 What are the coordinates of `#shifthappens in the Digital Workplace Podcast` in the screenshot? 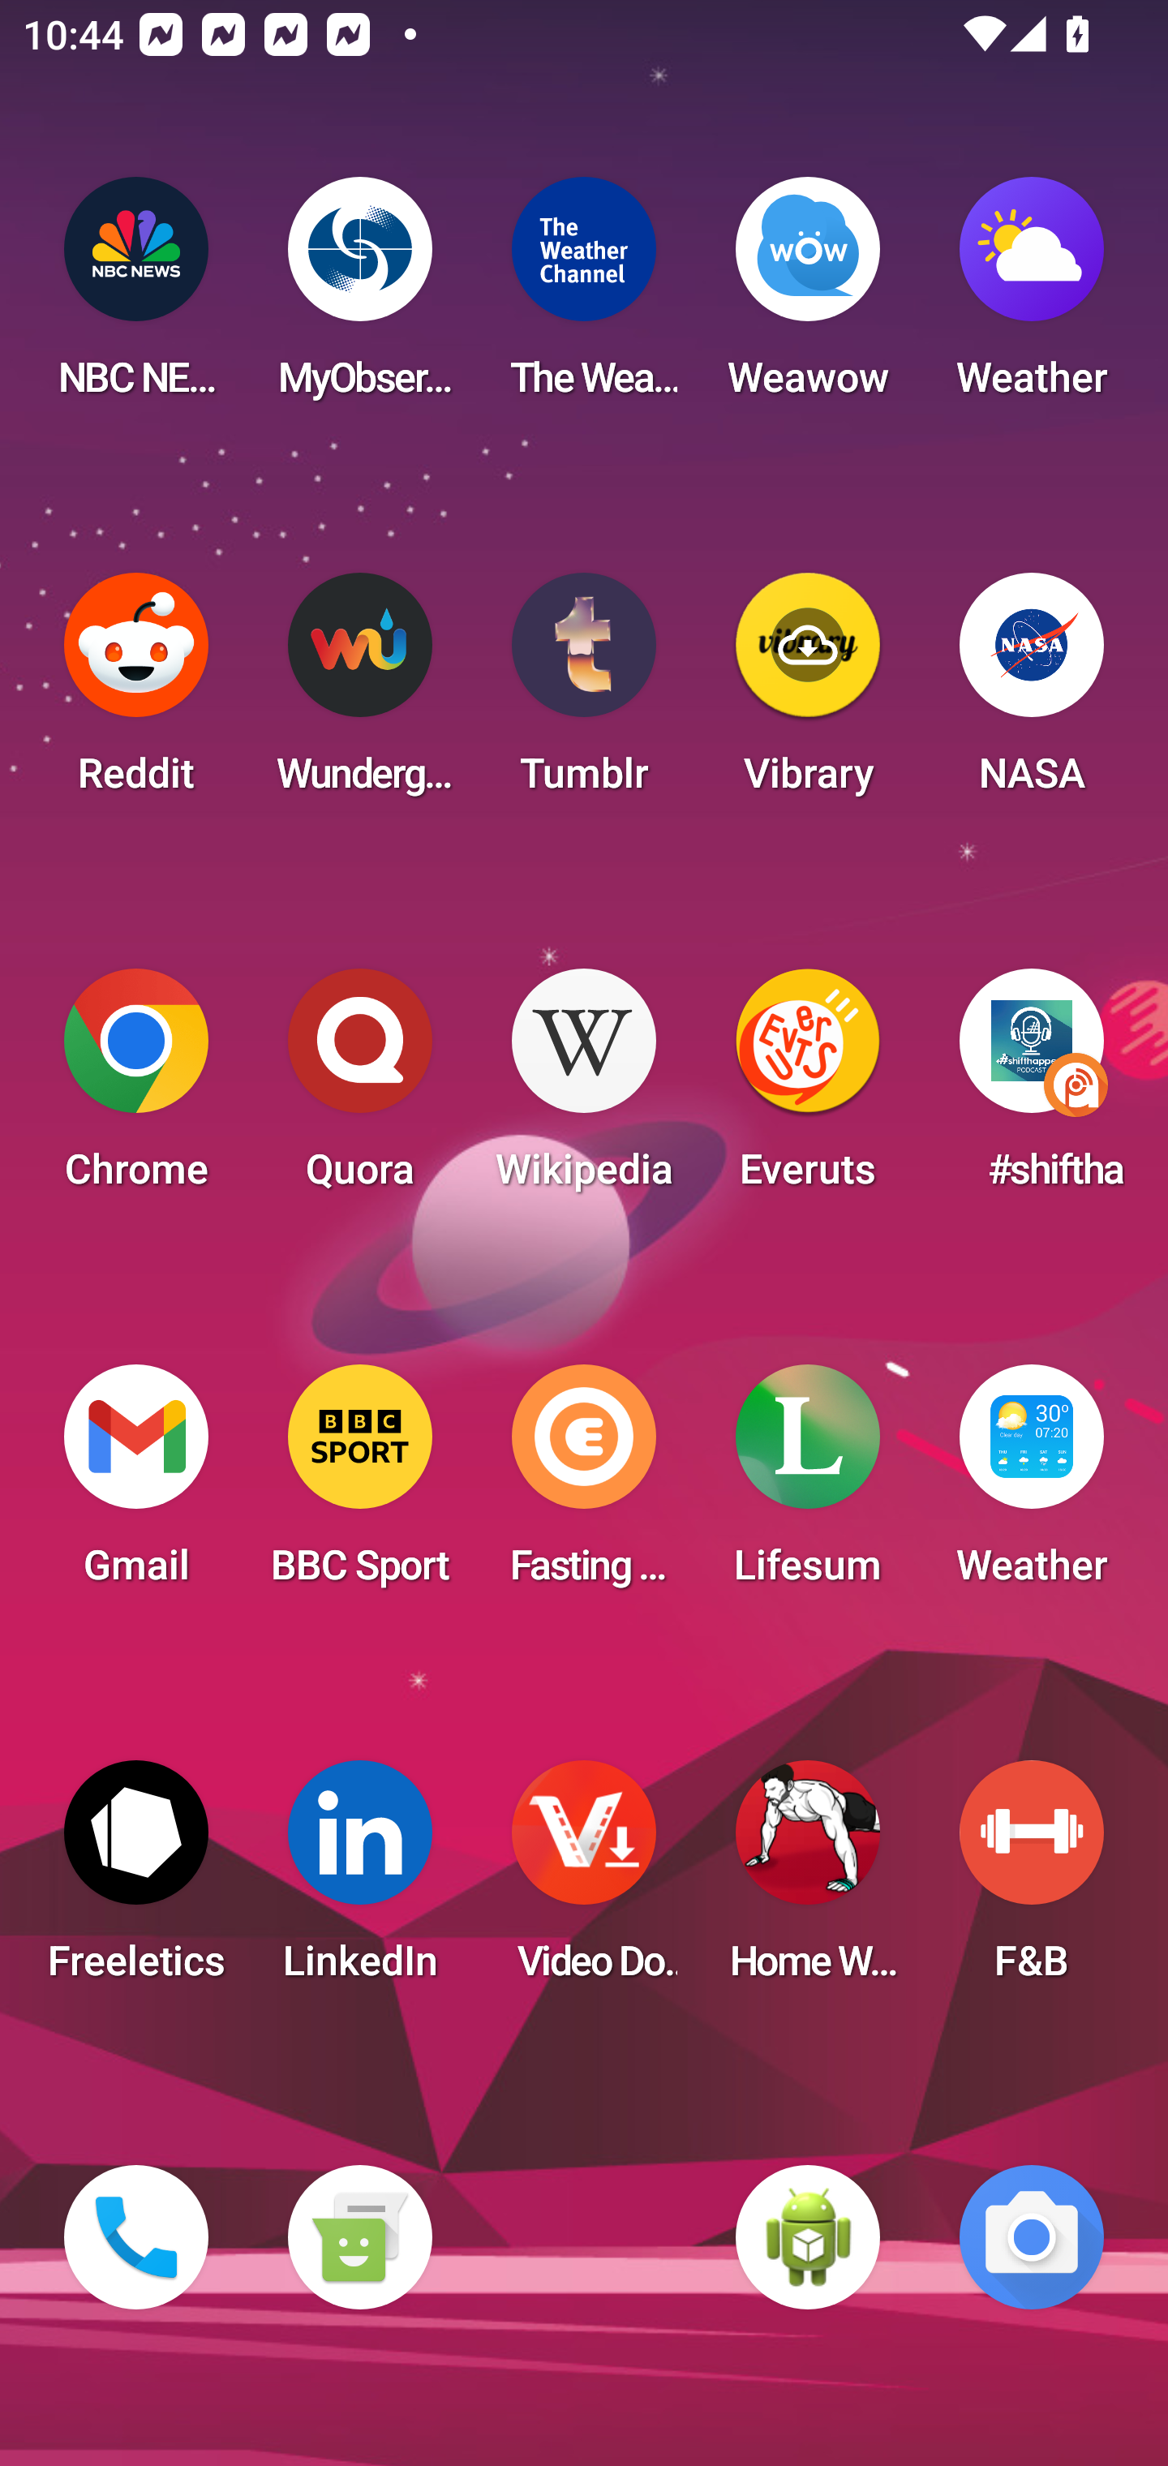 It's located at (1032, 1089).